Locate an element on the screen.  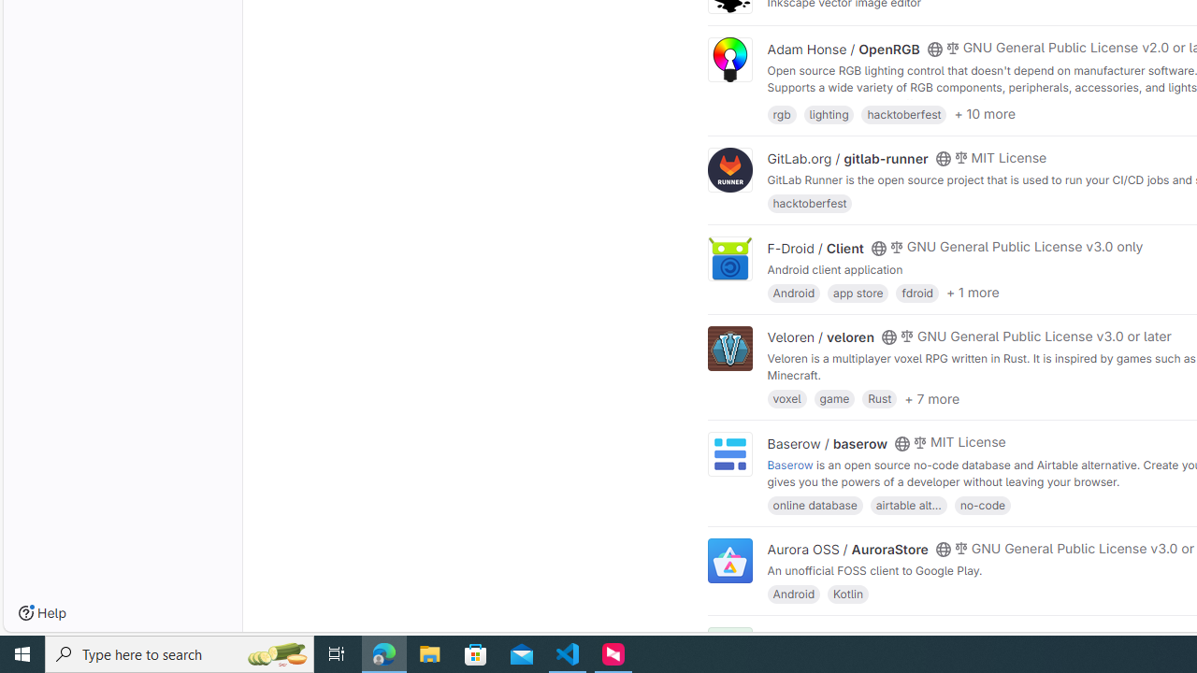
Baserow is located at coordinates (790, 464).